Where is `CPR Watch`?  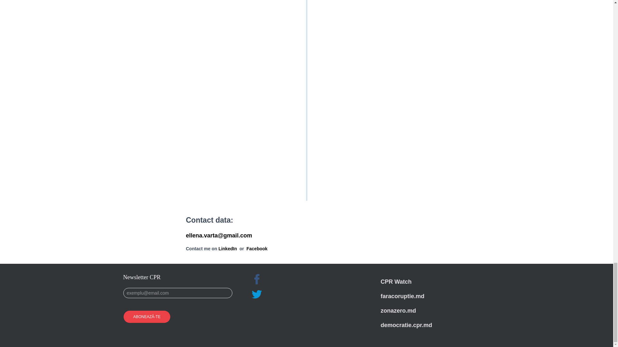
CPR Watch is located at coordinates (396, 281).